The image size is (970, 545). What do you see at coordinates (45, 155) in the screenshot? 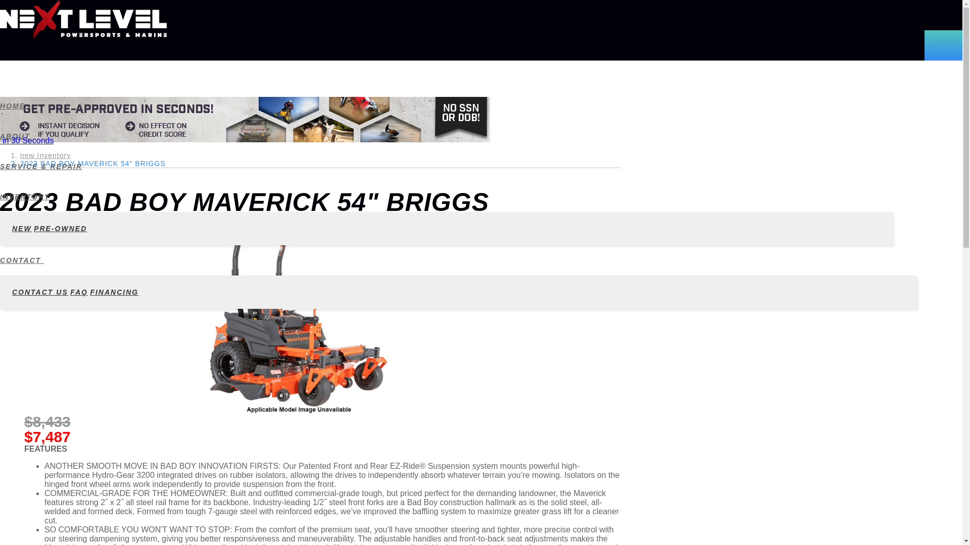
I see `new Inventory` at bounding box center [45, 155].